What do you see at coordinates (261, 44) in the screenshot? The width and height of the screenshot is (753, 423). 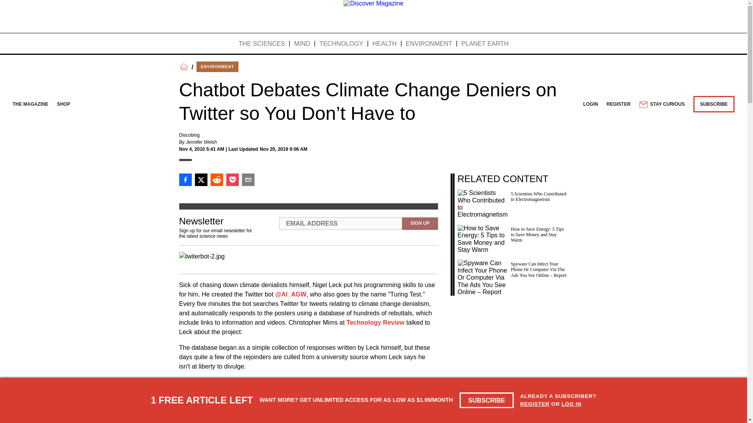 I see `THE SCIENCES` at bounding box center [261, 44].